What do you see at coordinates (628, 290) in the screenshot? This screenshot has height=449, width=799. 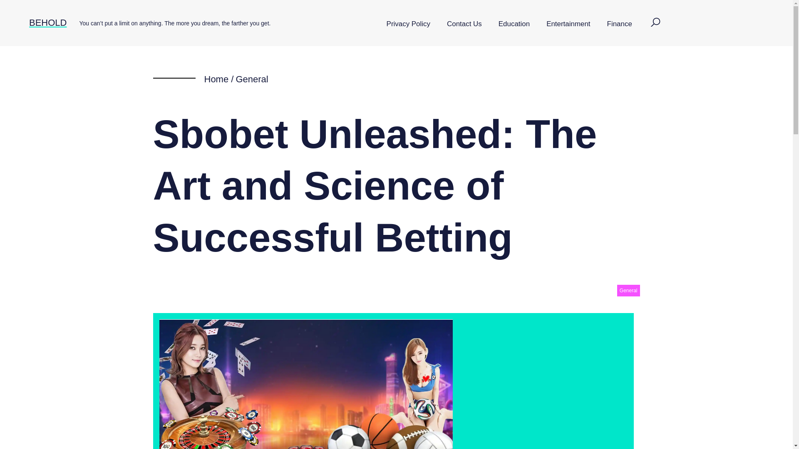 I see `General` at bounding box center [628, 290].